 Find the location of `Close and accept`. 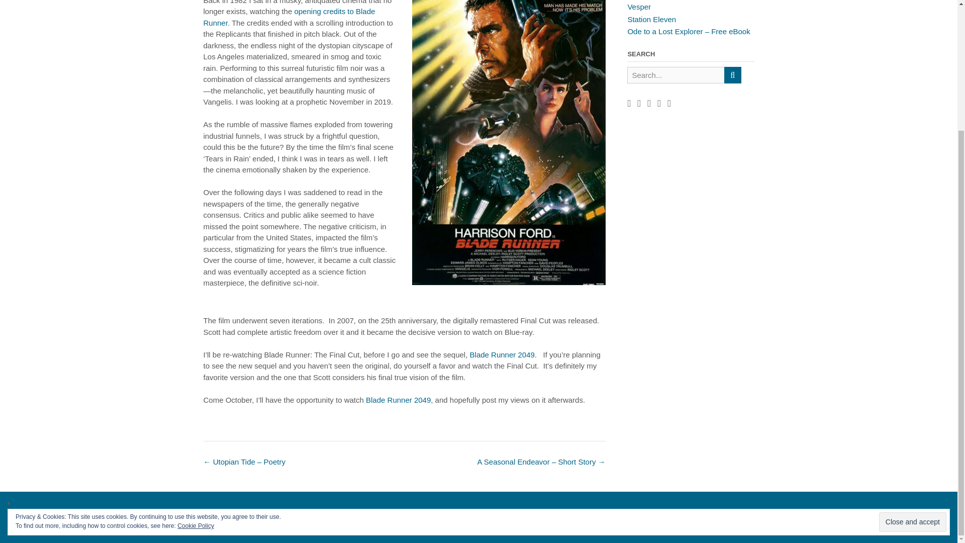

Close and accept is located at coordinates (913, 357).